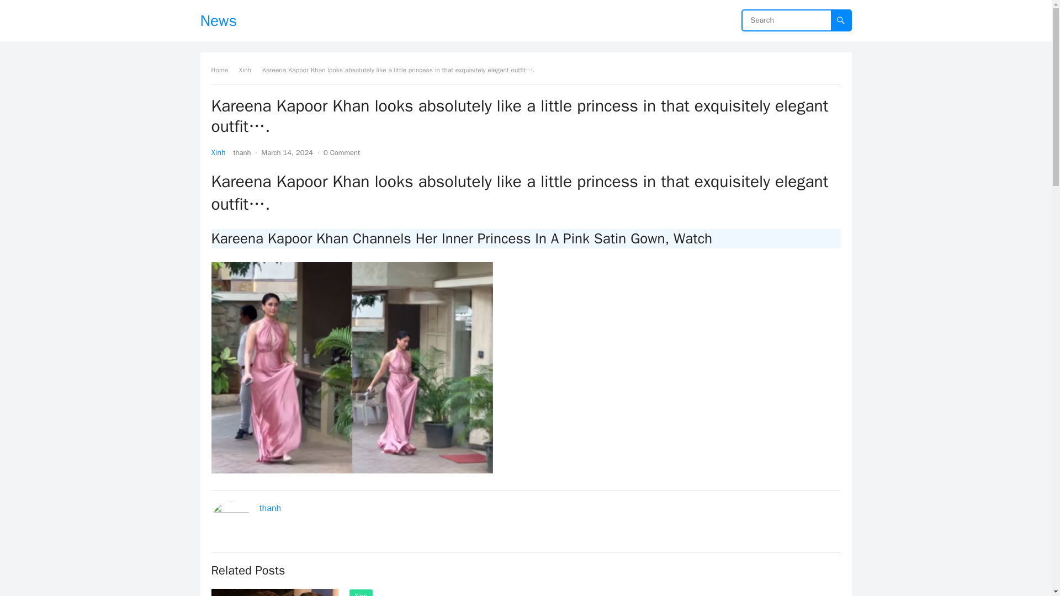  What do you see at coordinates (248, 70) in the screenshot?
I see `Xinh` at bounding box center [248, 70].